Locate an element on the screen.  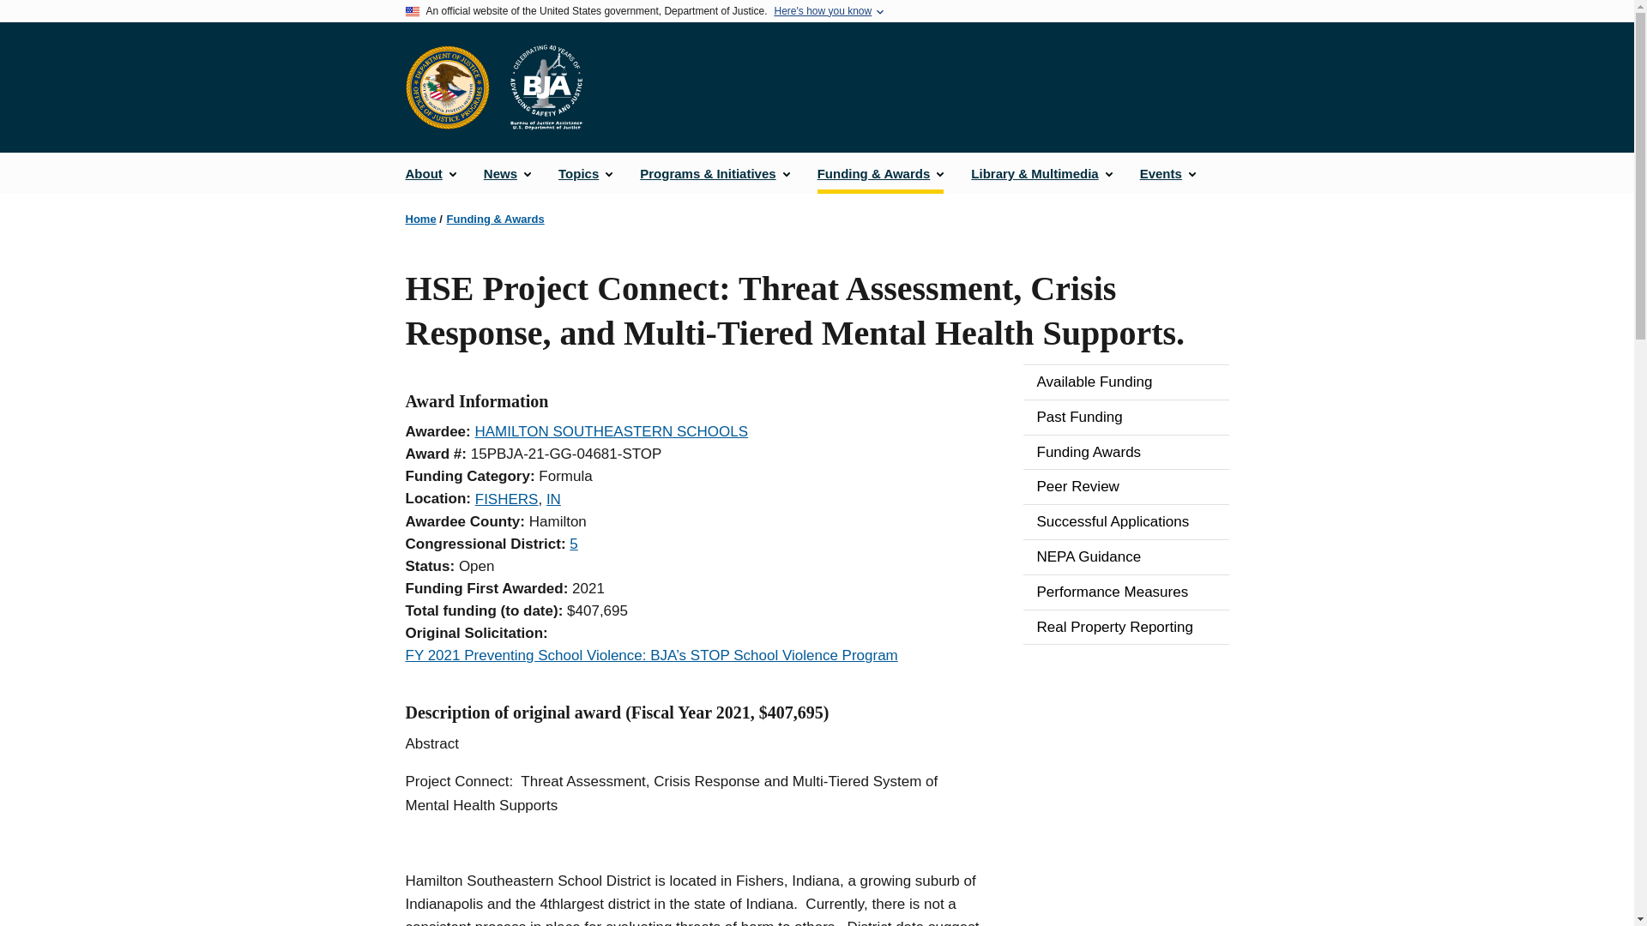
Funding Awards is located at coordinates (1125, 452).